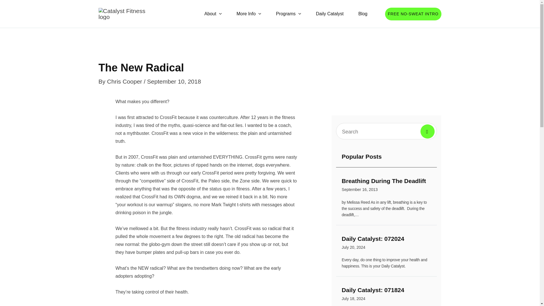 This screenshot has height=306, width=544. Describe the element at coordinates (363, 14) in the screenshot. I see `Chris Cooper` at that location.